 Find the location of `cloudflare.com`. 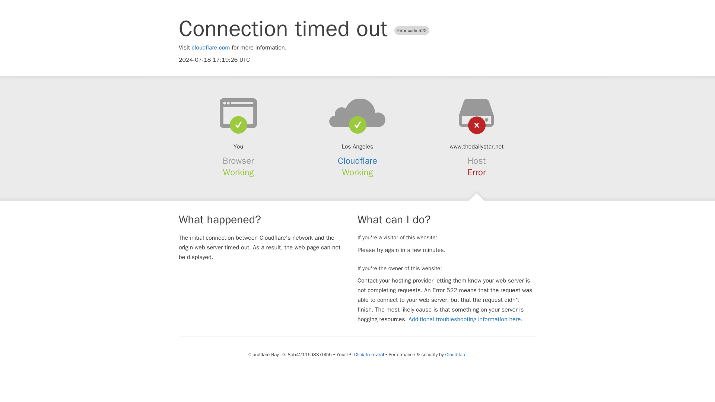

cloudflare.com is located at coordinates (211, 48).